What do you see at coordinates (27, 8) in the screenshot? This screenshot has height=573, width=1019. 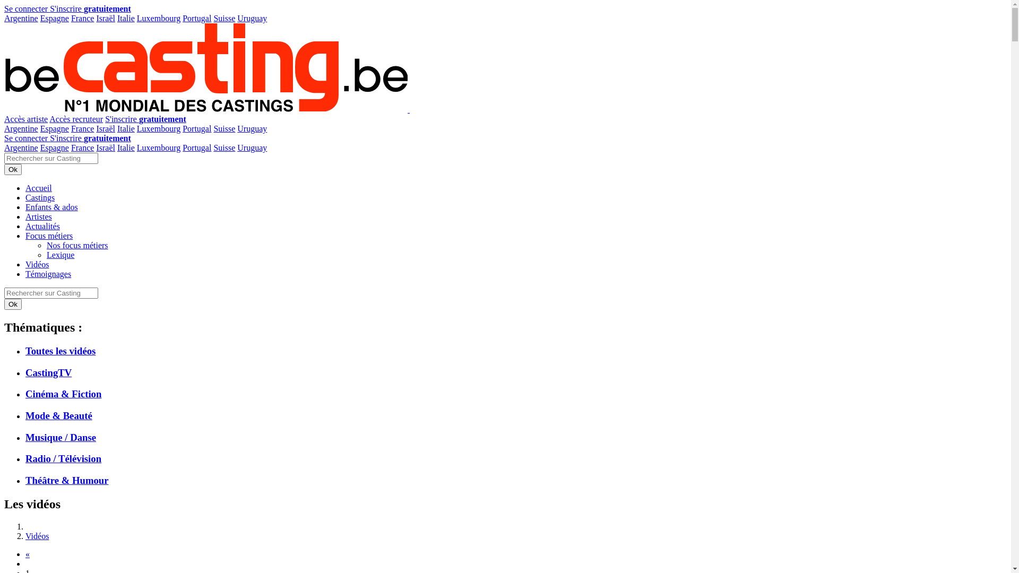 I see `Se connecter` at bounding box center [27, 8].